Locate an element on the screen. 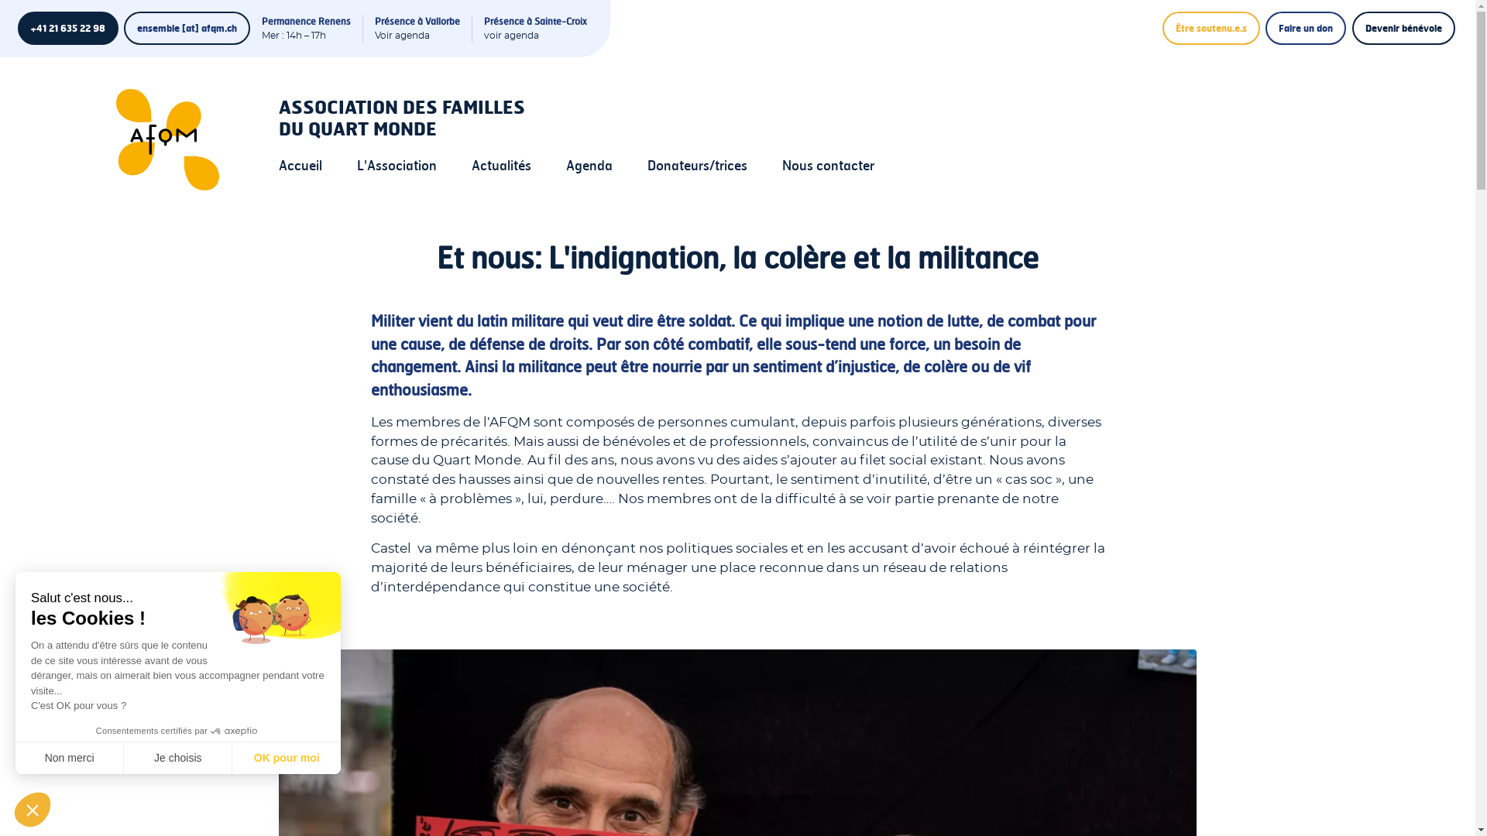 The width and height of the screenshot is (1487, 836). Donateurs/trices is located at coordinates (697, 165).